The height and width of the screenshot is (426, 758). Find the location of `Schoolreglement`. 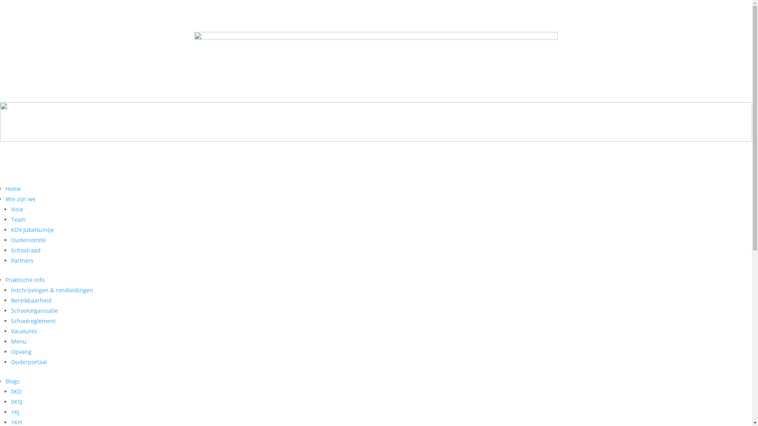

Schoolreglement is located at coordinates (33, 321).